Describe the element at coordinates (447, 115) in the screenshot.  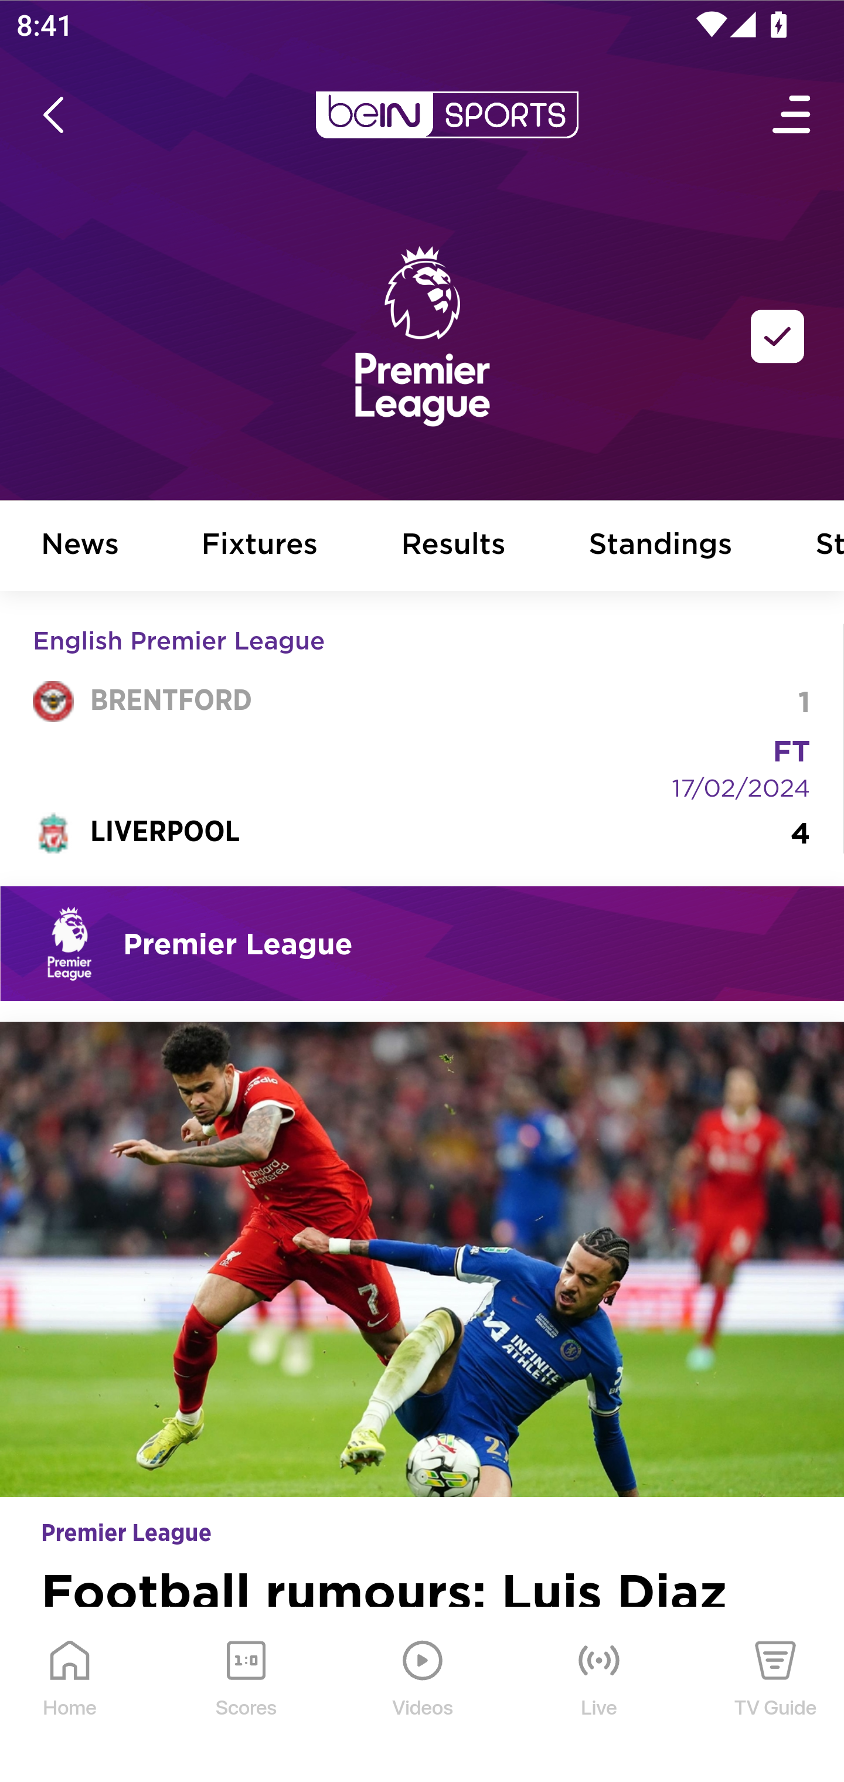
I see `en-us?platform=mobile_android bein logo white` at that location.